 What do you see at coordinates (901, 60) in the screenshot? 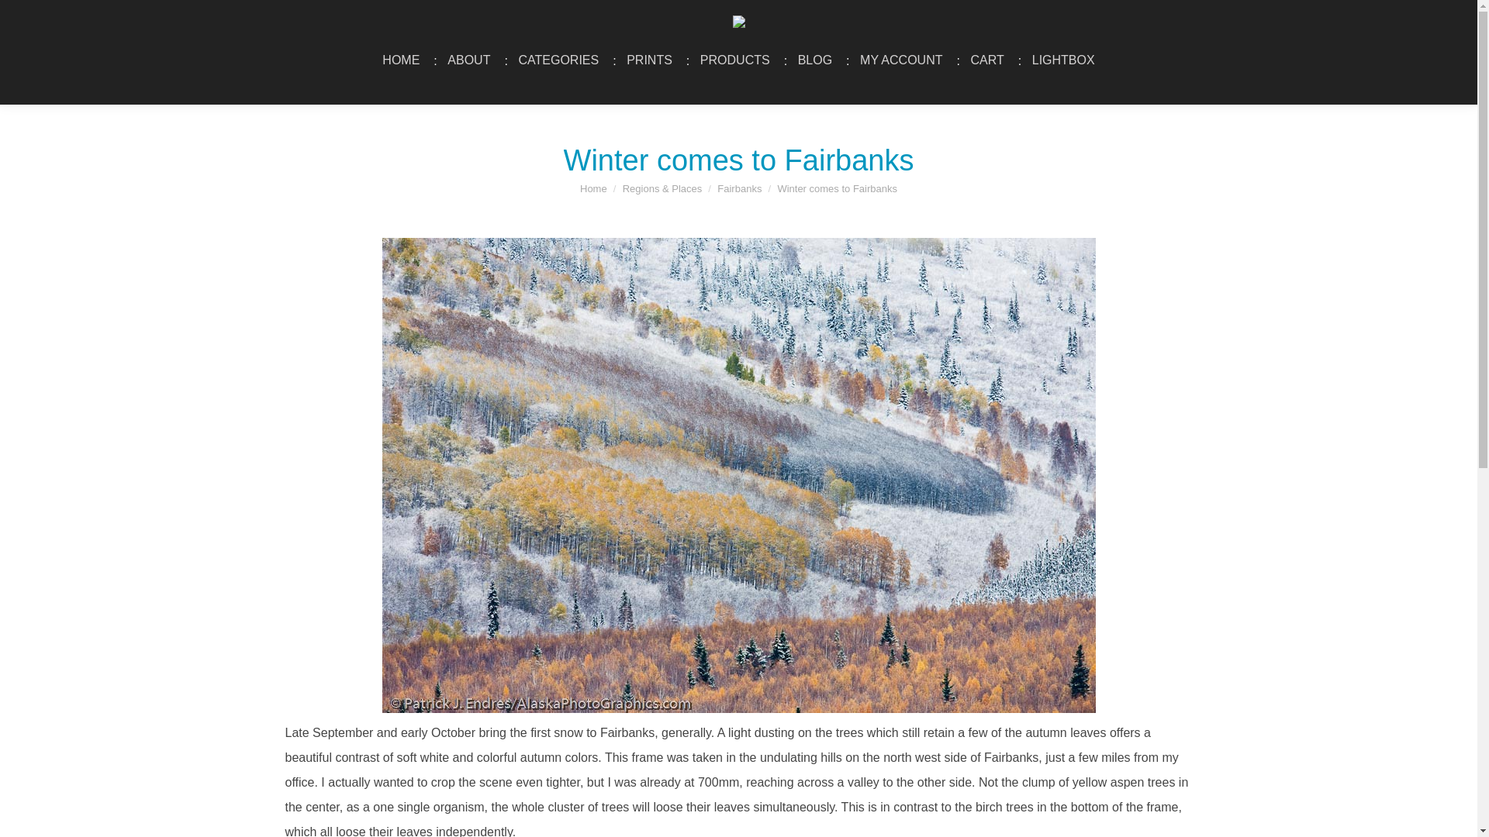
I see `MY ACCOUNT` at bounding box center [901, 60].